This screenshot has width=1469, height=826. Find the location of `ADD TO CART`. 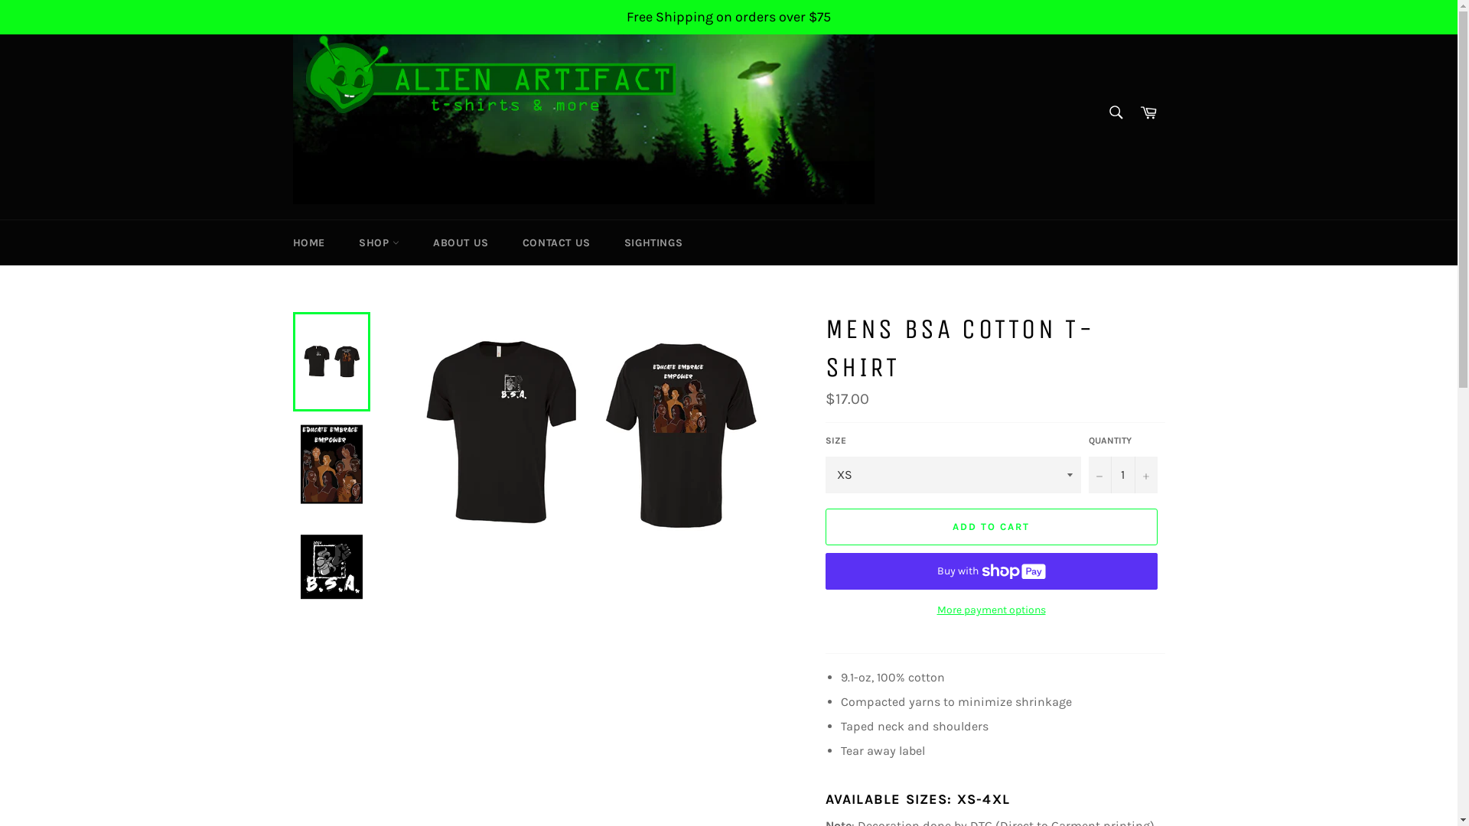

ADD TO CART is located at coordinates (991, 527).